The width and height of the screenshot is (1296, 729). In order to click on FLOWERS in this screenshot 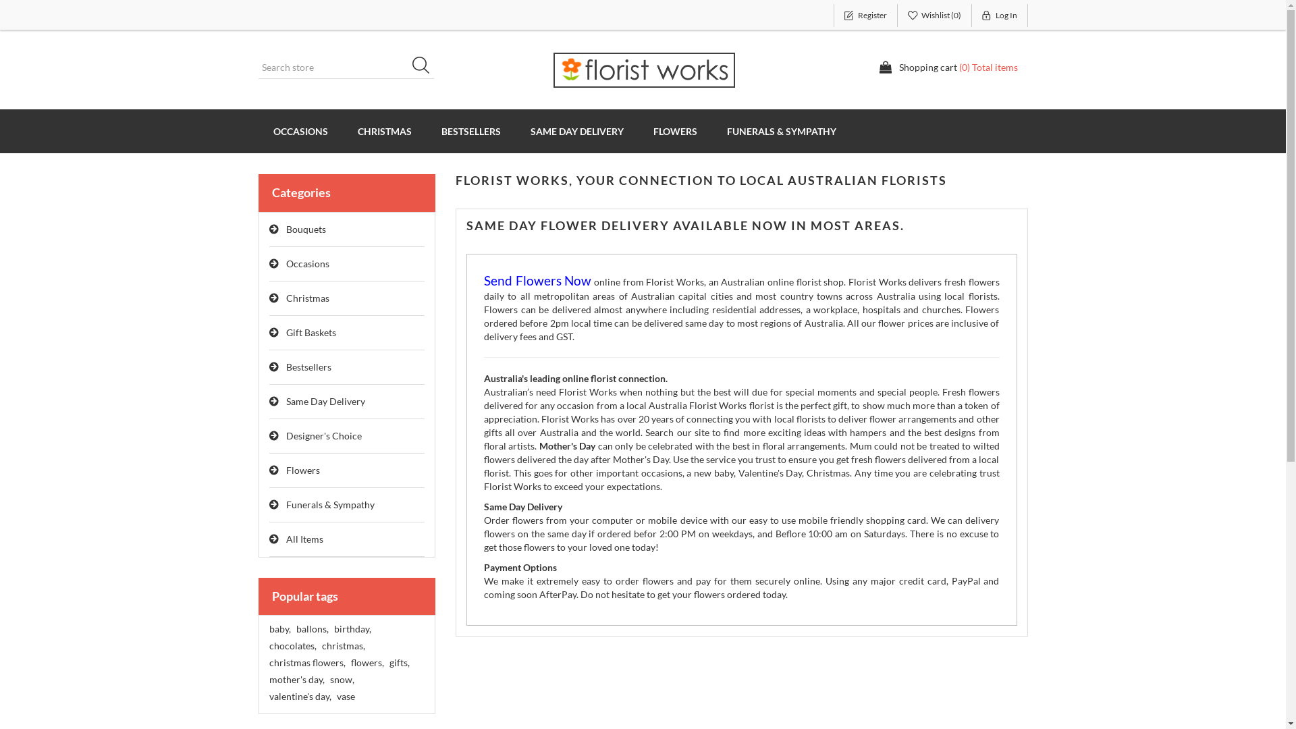, I will do `click(675, 131)`.